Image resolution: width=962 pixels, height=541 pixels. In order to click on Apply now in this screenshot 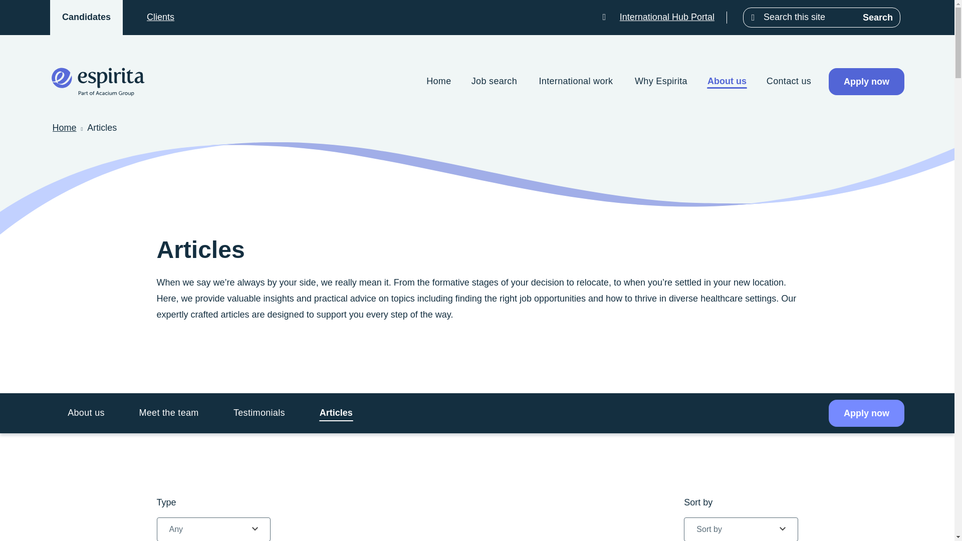, I will do `click(866, 413)`.